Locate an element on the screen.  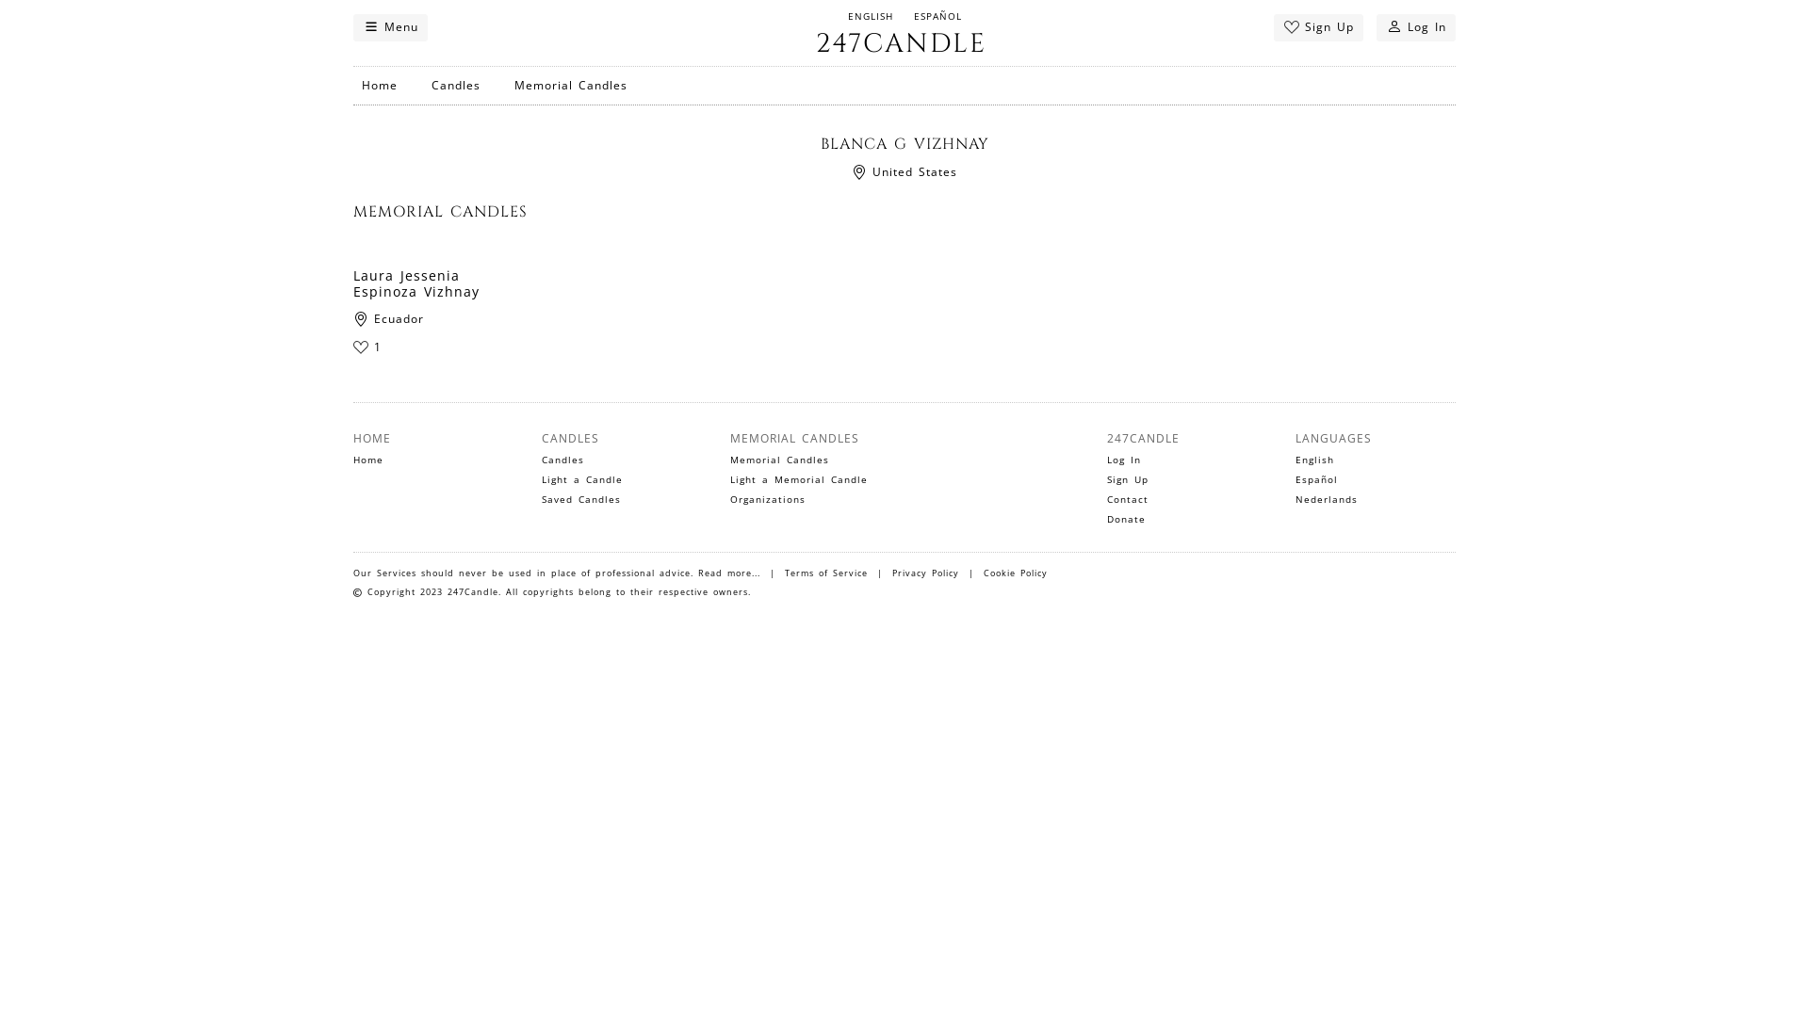
Privacy Policy is located at coordinates (925, 573).